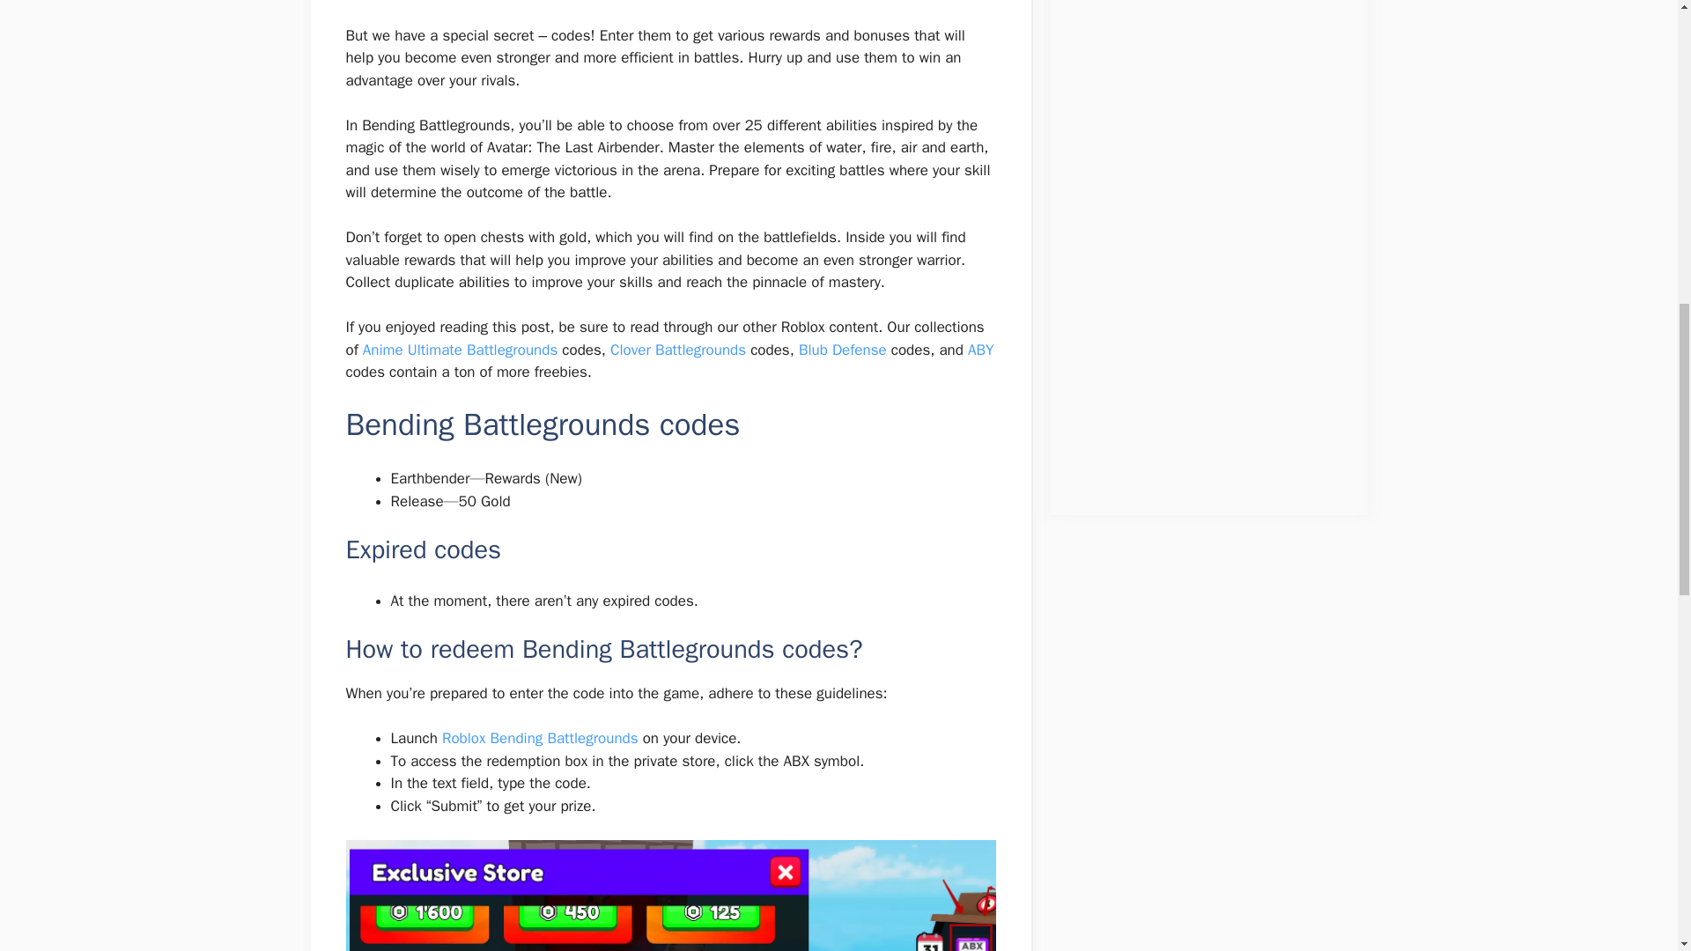 The height and width of the screenshot is (951, 1691). What do you see at coordinates (980, 350) in the screenshot?
I see `ABY` at bounding box center [980, 350].